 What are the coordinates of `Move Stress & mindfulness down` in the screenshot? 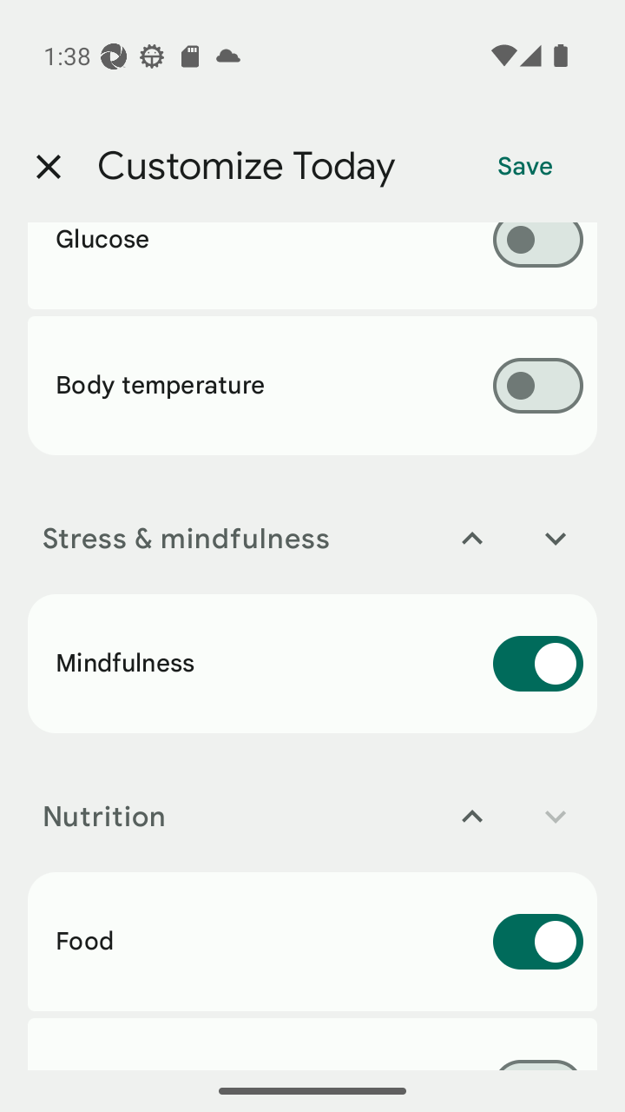 It's located at (556, 539).